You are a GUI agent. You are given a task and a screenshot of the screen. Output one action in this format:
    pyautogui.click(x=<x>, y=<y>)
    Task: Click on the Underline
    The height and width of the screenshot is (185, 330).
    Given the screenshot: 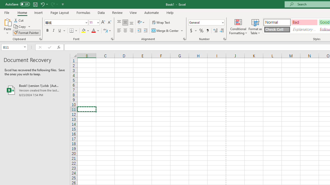 What is the action you would take?
    pyautogui.click(x=62, y=31)
    